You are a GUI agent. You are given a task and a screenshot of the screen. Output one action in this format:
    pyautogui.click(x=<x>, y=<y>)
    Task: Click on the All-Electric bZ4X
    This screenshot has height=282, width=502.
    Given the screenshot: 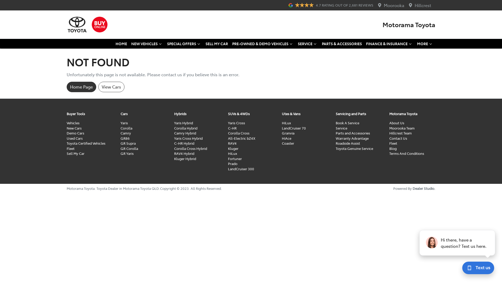 What is the action you would take?
    pyautogui.click(x=242, y=138)
    